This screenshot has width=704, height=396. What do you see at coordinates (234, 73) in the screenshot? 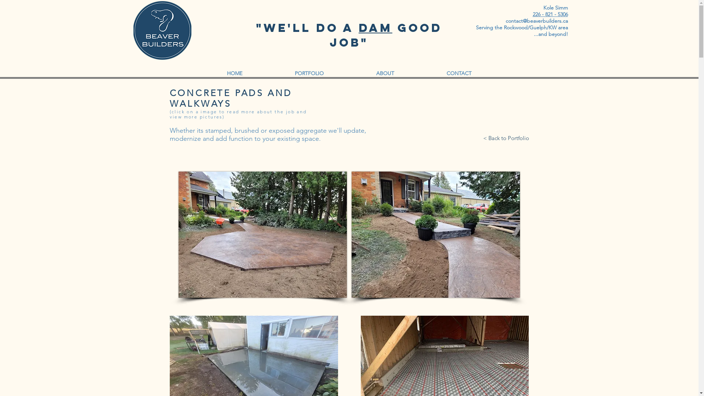
I see `HOME` at bounding box center [234, 73].